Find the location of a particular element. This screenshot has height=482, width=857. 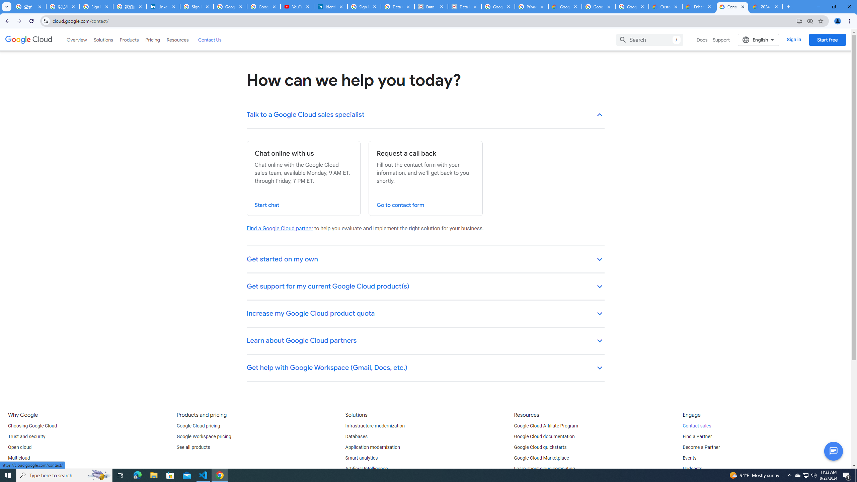

Global infrastructure is located at coordinates (29, 469).